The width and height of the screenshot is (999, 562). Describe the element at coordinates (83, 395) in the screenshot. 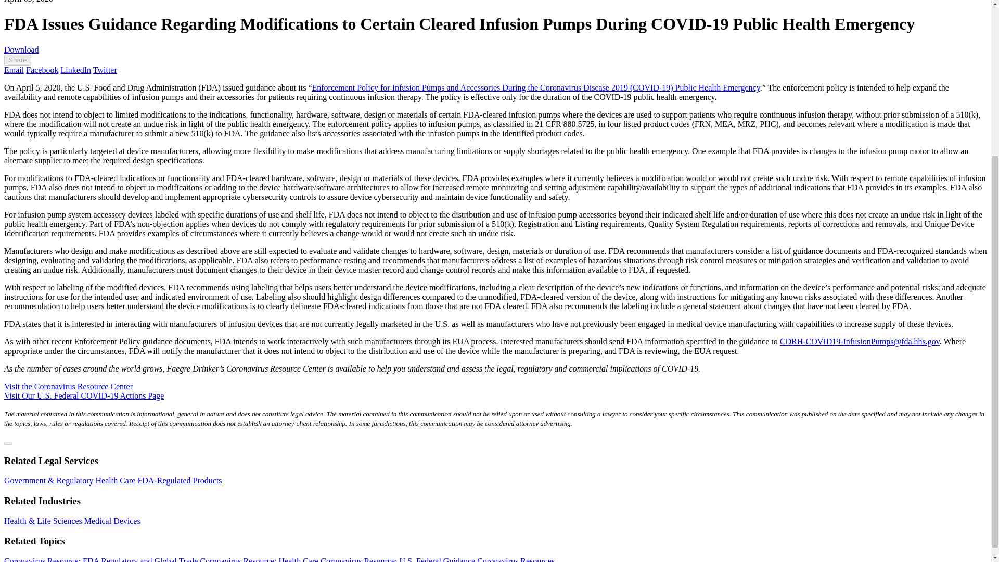

I see `Visit Our U.S. Federal COVID-19 Actions Page` at that location.